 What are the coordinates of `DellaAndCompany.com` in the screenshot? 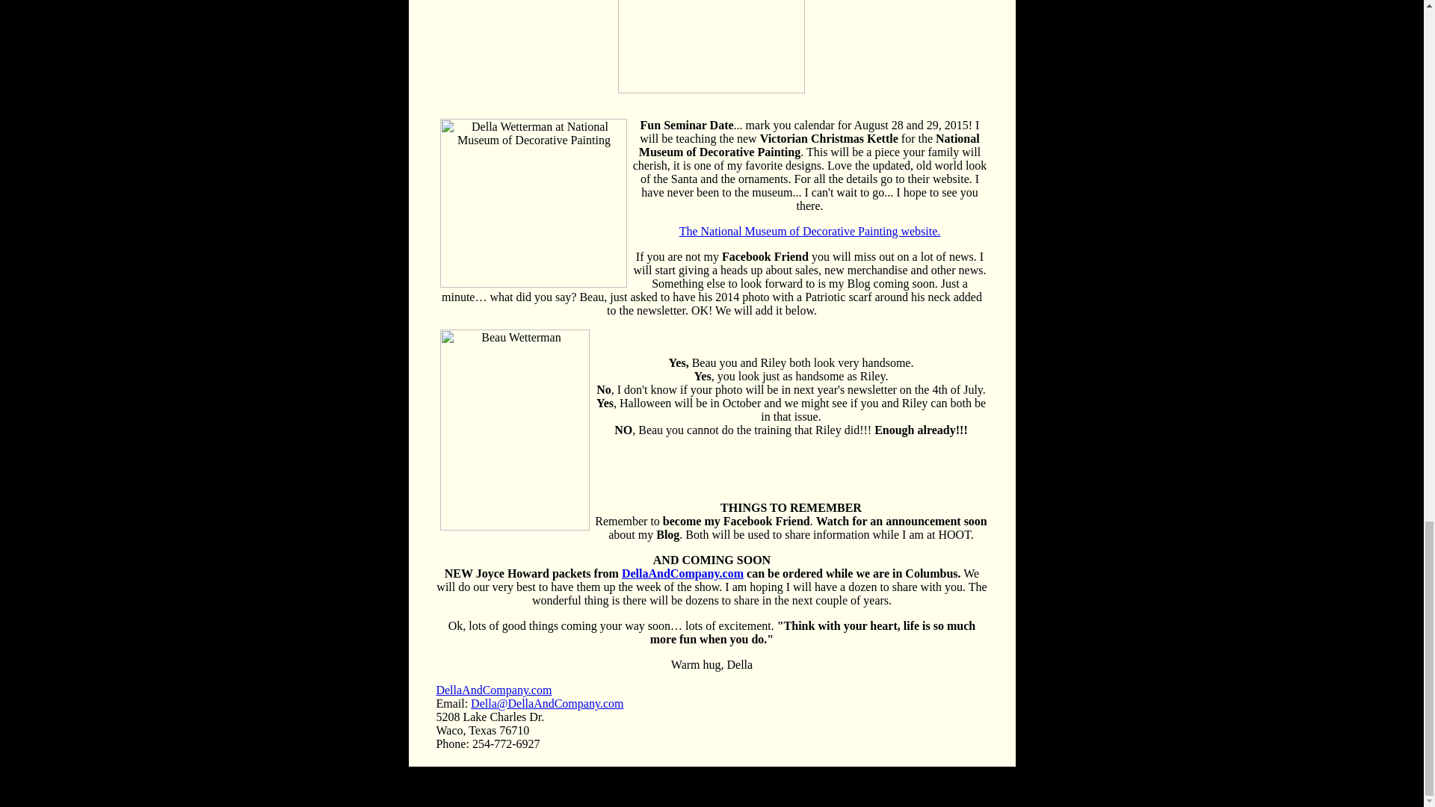 It's located at (493, 690).